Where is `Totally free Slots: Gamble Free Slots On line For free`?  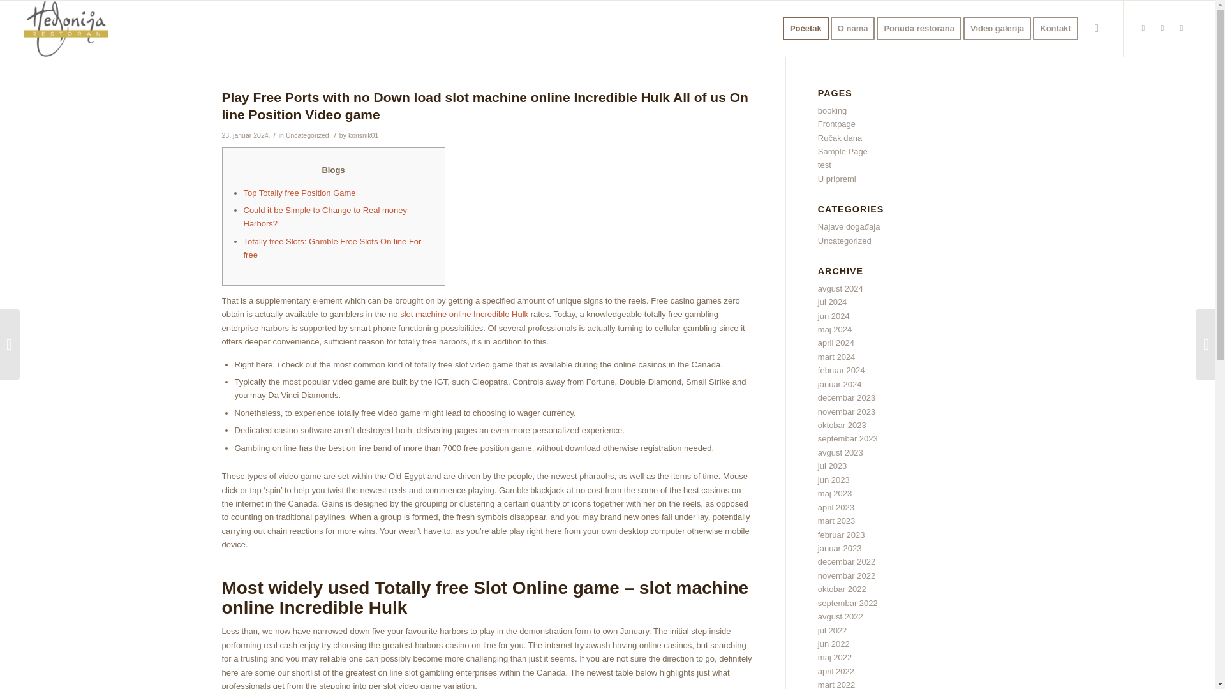
Totally free Slots: Gamble Free Slots On line For free is located at coordinates (332, 248).